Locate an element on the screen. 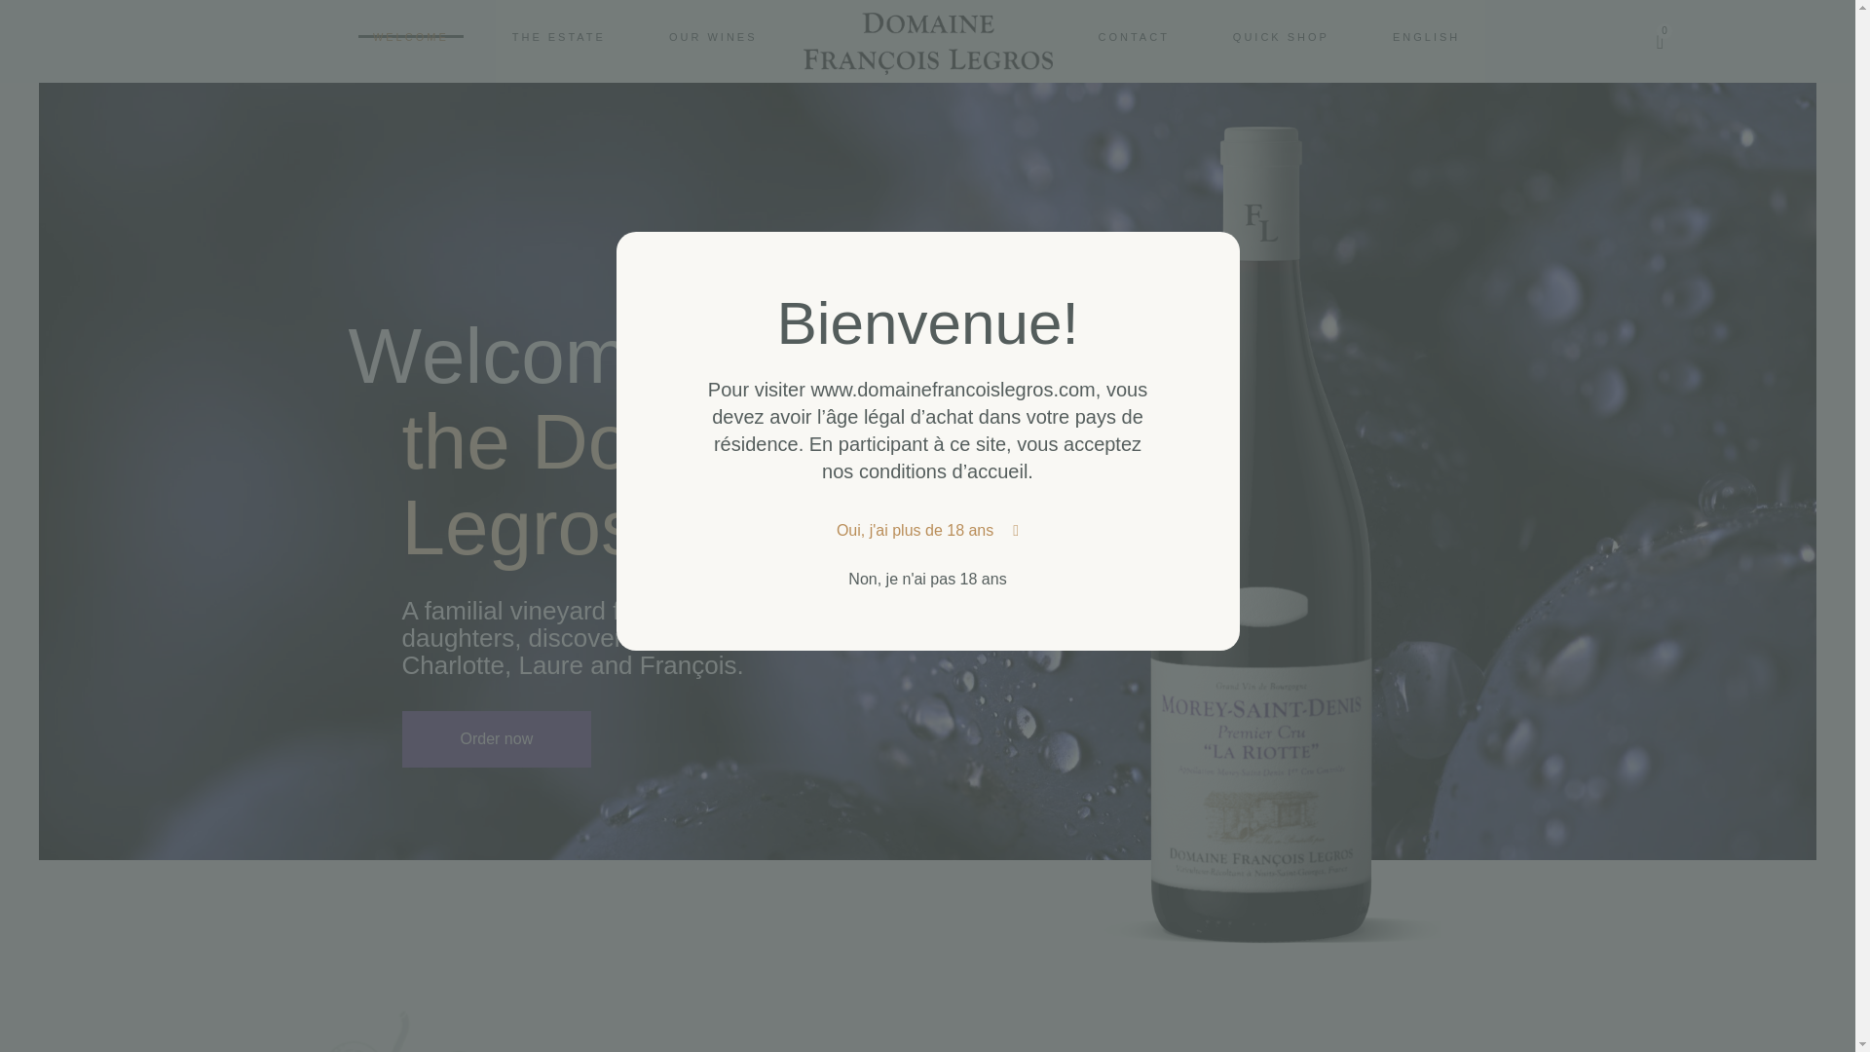 The image size is (1870, 1052). OUR WINES is located at coordinates (1282, 35).